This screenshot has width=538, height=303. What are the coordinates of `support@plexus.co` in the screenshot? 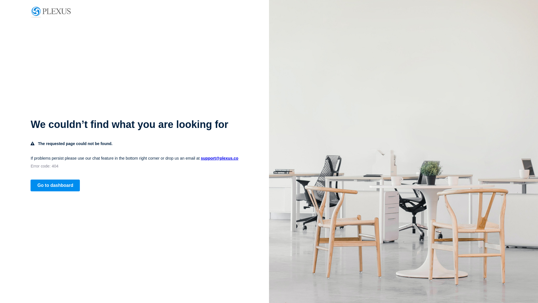 It's located at (220, 158).